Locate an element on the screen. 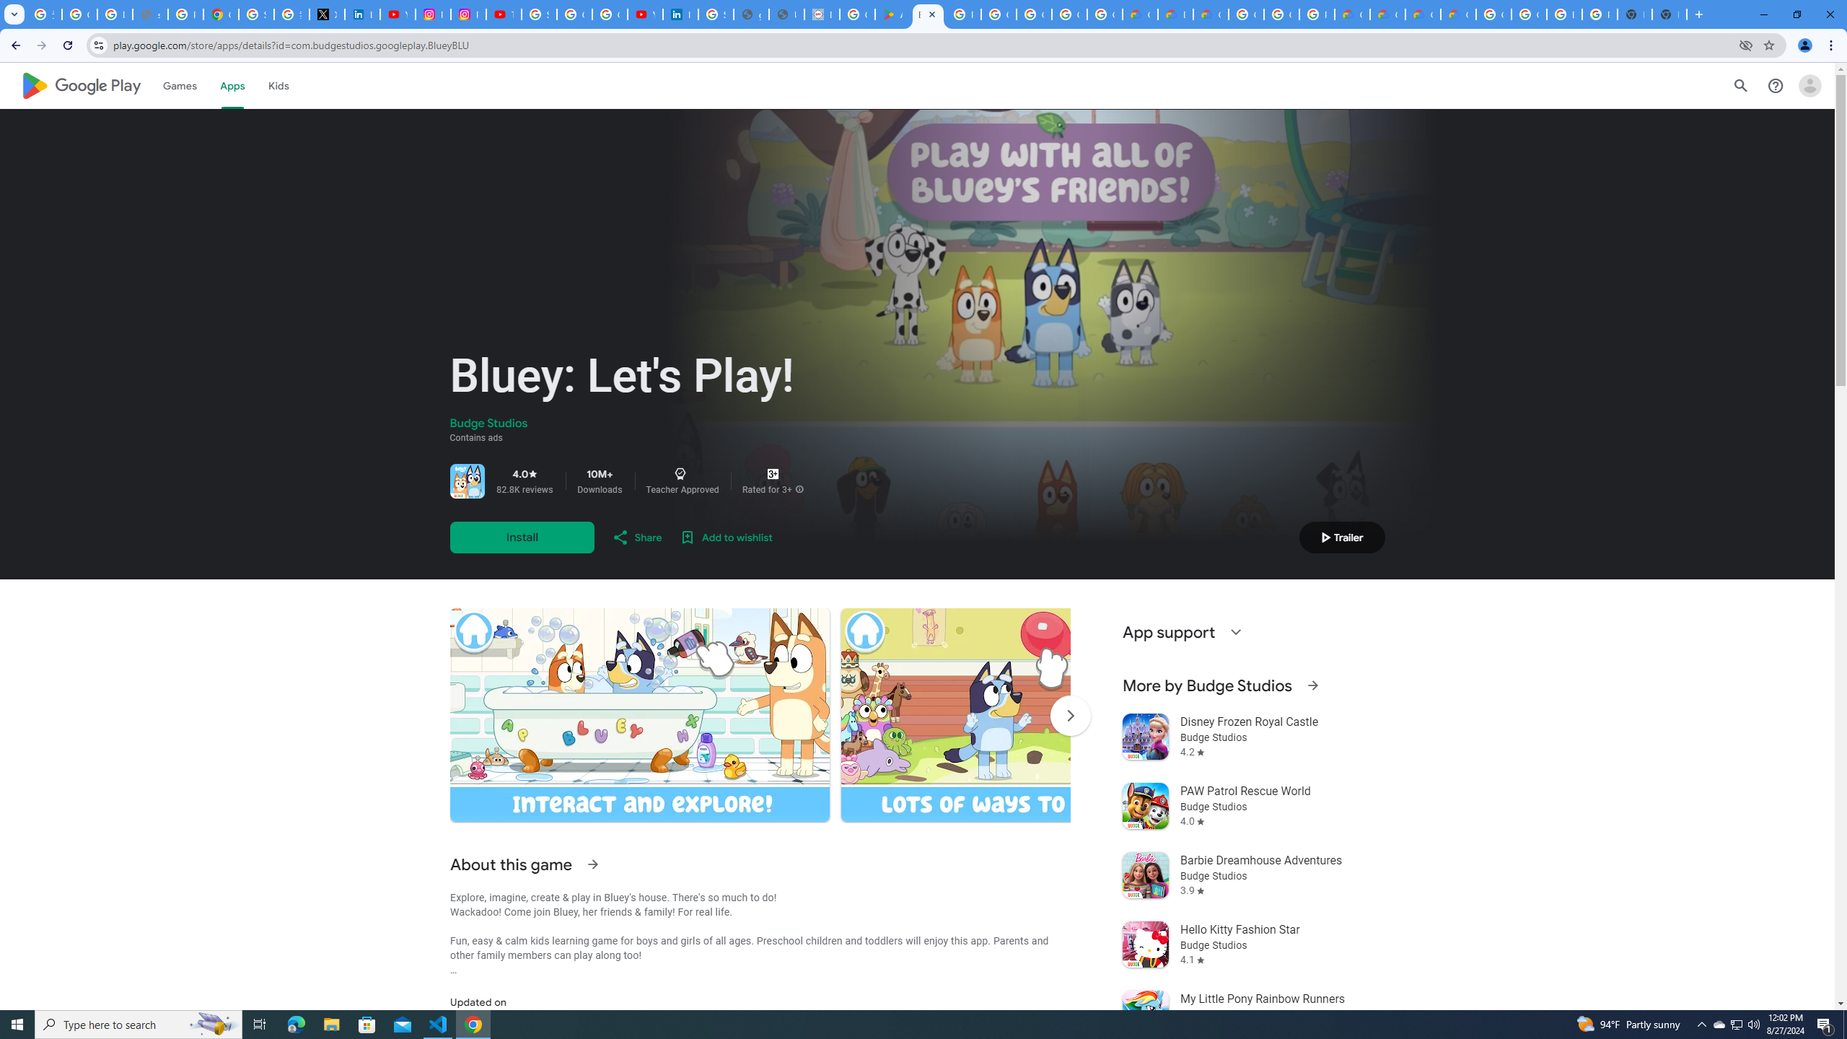 This screenshot has width=1847, height=1039. Google Cloud Platform is located at coordinates (1247, 14).